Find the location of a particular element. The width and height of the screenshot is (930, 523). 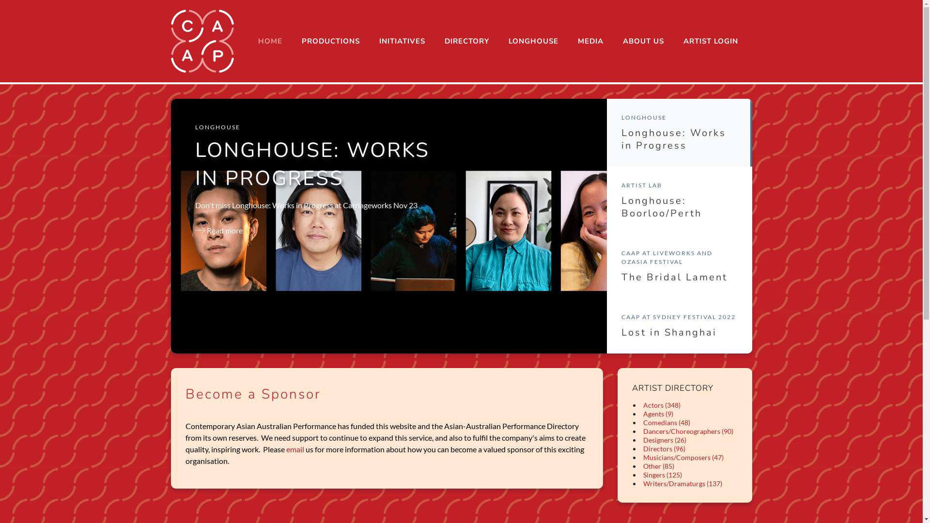

LONGHOUSE is located at coordinates (534, 41).